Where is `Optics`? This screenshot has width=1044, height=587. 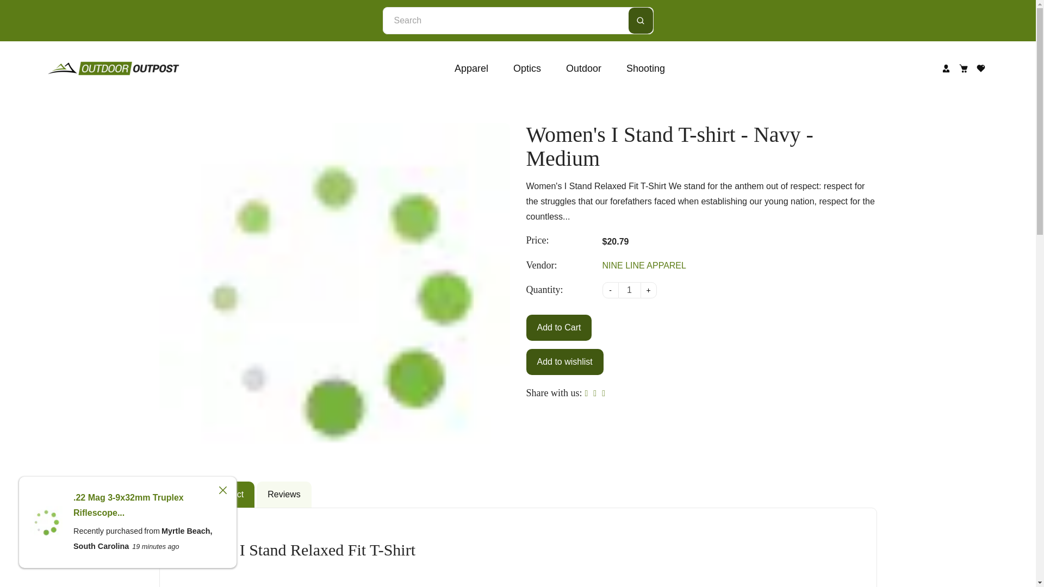 Optics is located at coordinates (527, 68).